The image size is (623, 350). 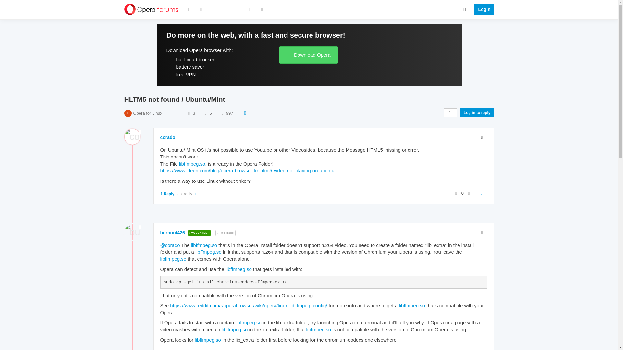 I want to click on Log in to reply, so click(x=477, y=112).